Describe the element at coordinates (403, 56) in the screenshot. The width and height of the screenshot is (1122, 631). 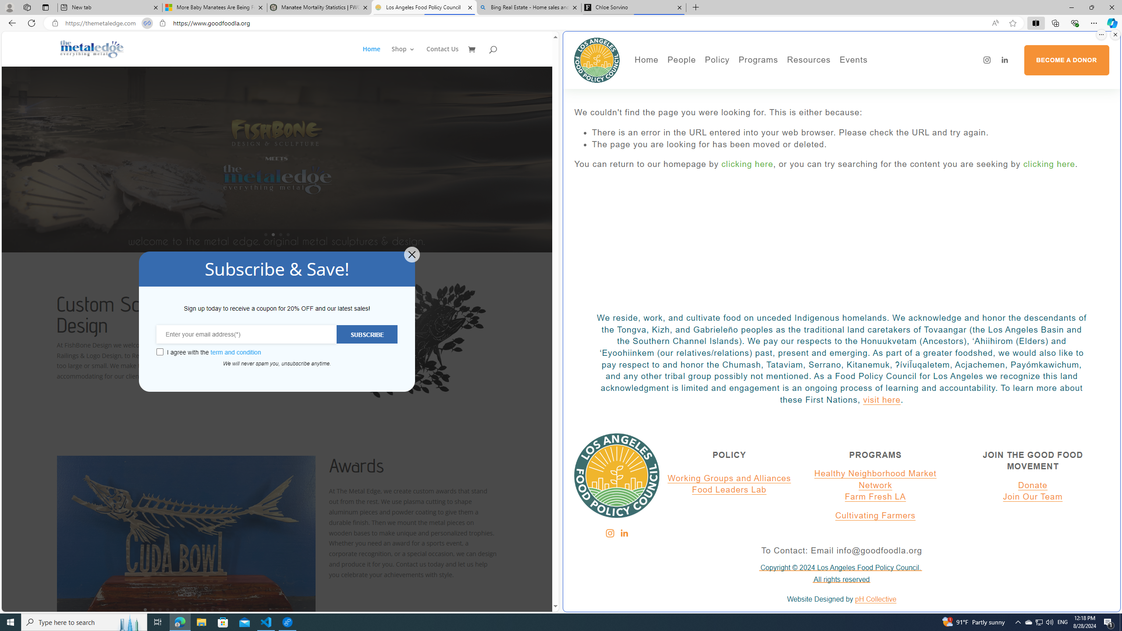
I see `Shop 3` at that location.